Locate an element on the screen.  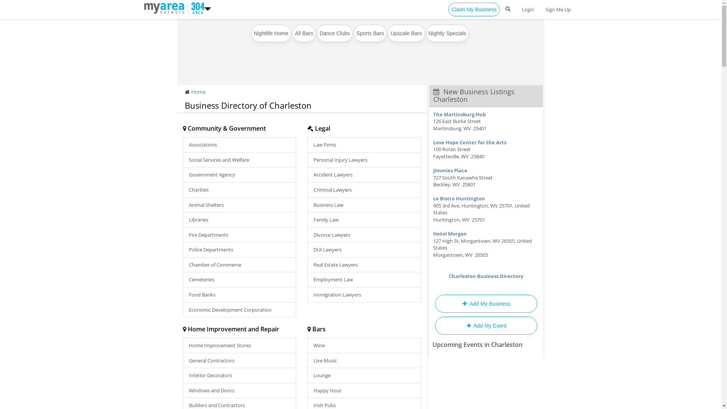
All Bars is located at coordinates (304, 33).